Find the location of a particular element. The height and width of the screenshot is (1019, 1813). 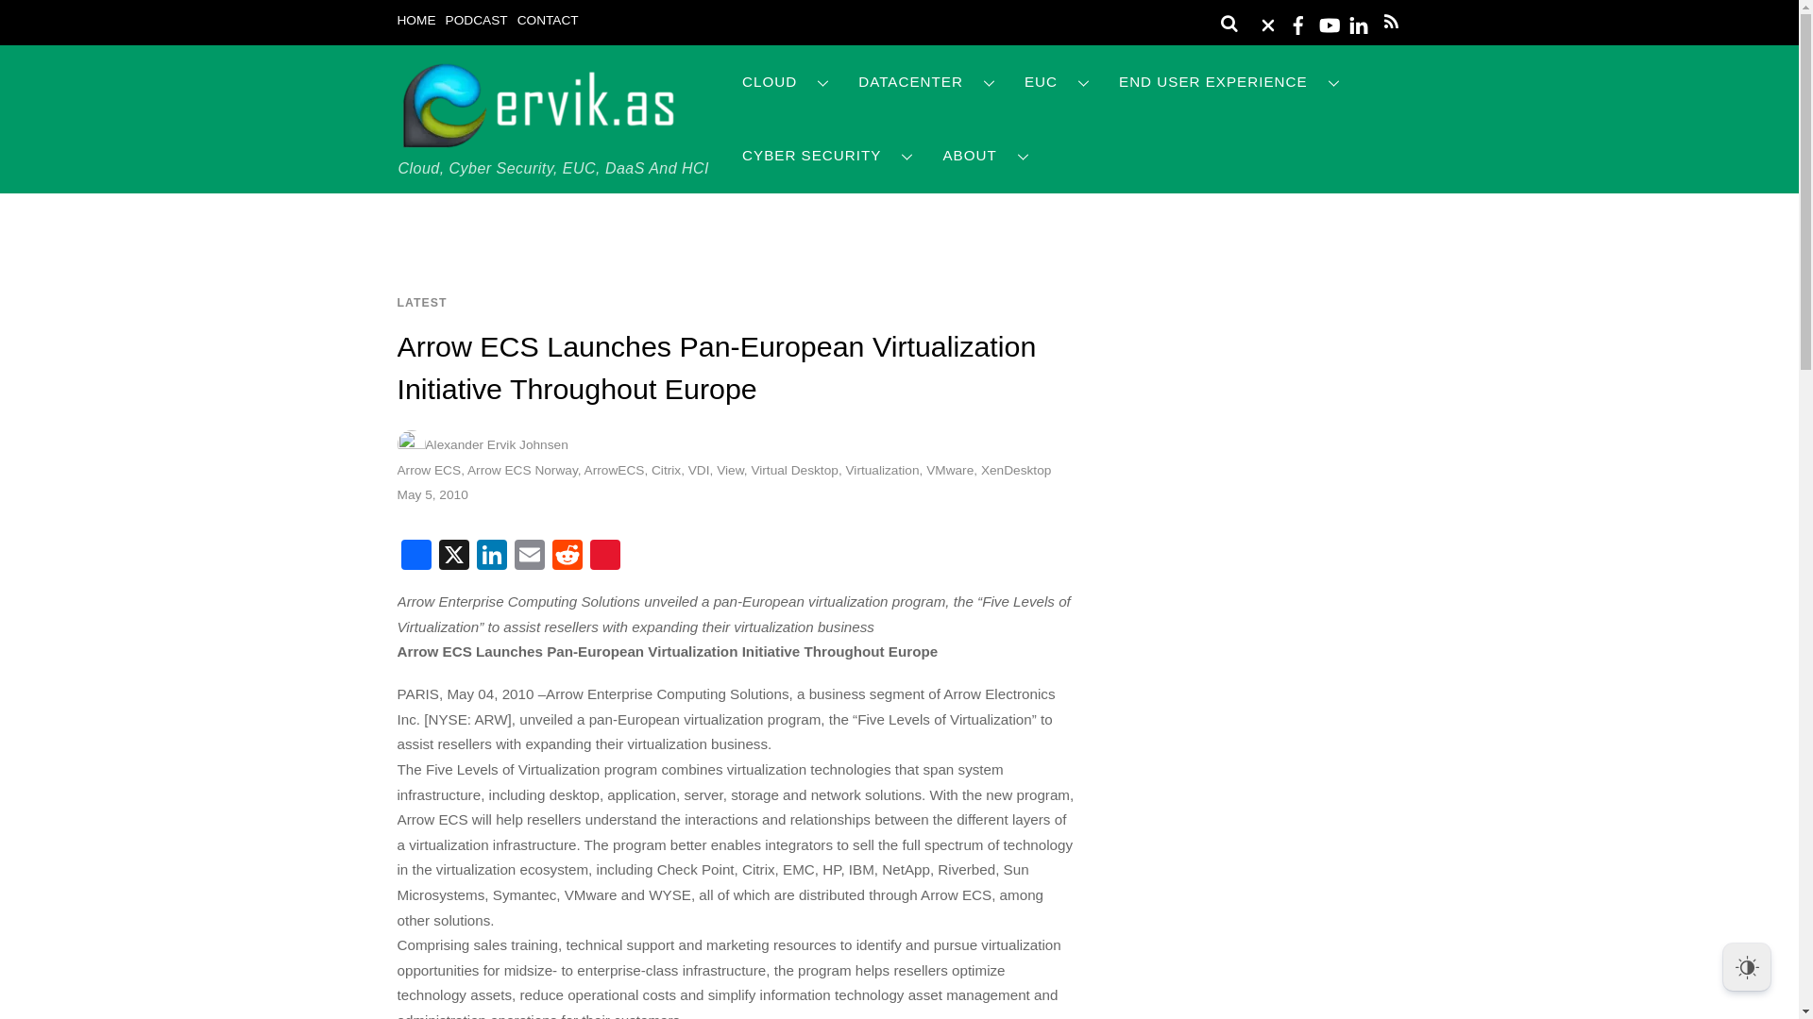

LinkedIn is located at coordinates (490, 557).